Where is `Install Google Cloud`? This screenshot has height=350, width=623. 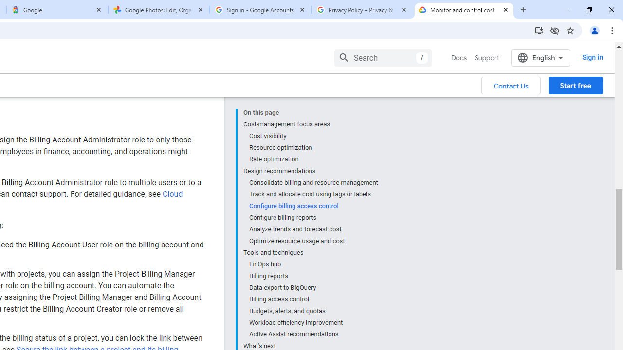
Install Google Cloud is located at coordinates (539, 30).